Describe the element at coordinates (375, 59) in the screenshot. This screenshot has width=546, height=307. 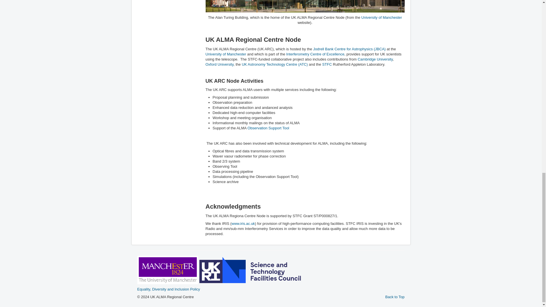
I see `Cambridge University` at that location.